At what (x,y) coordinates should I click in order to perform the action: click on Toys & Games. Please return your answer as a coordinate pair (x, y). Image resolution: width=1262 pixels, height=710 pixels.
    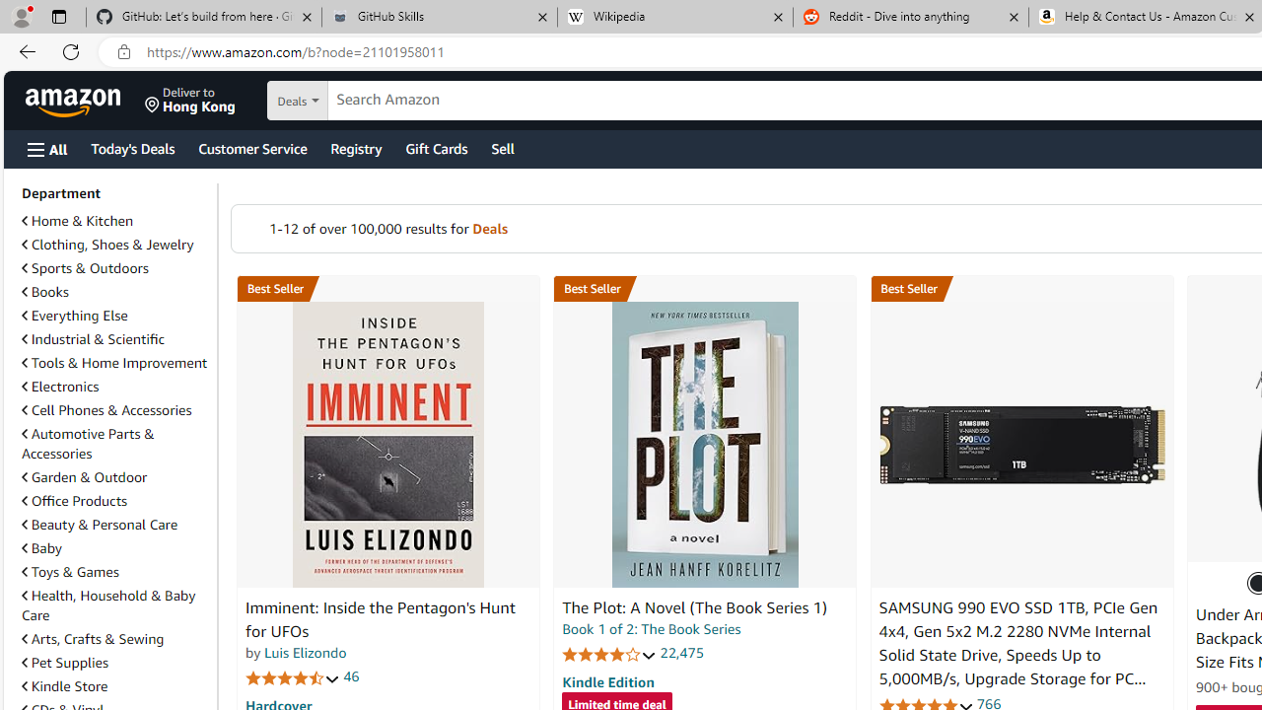
    Looking at the image, I should click on (70, 571).